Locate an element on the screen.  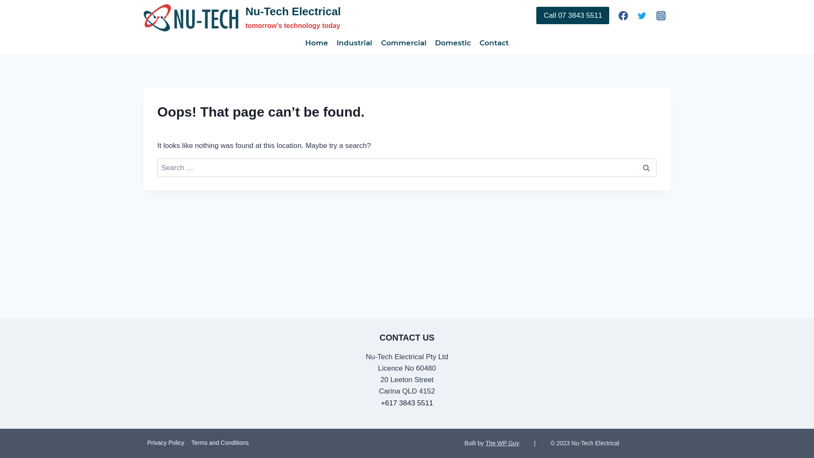
Industrial is located at coordinates (354, 43).